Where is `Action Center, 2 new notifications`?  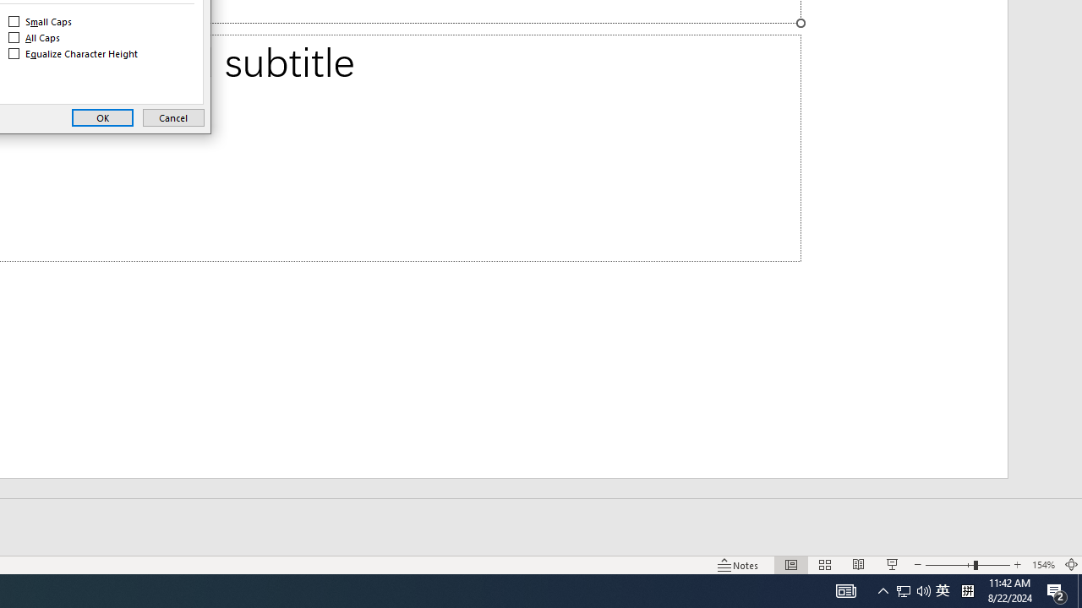 Action Center, 2 new notifications is located at coordinates (943, 591).